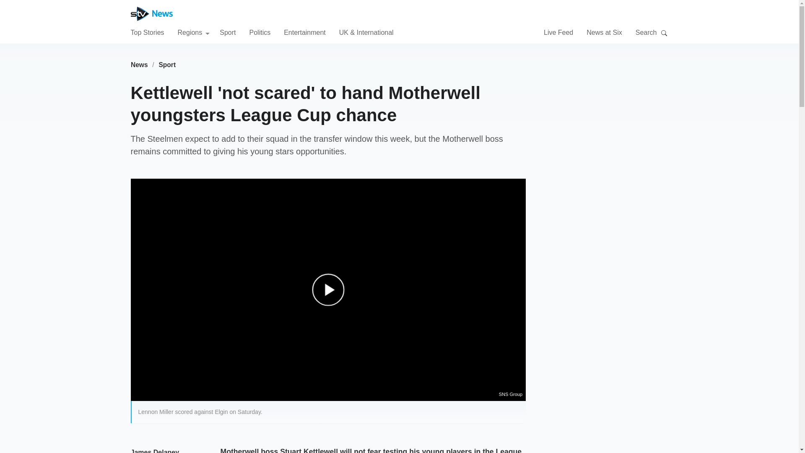  Describe the element at coordinates (332, 294) in the screenshot. I see `Play Video` at that location.